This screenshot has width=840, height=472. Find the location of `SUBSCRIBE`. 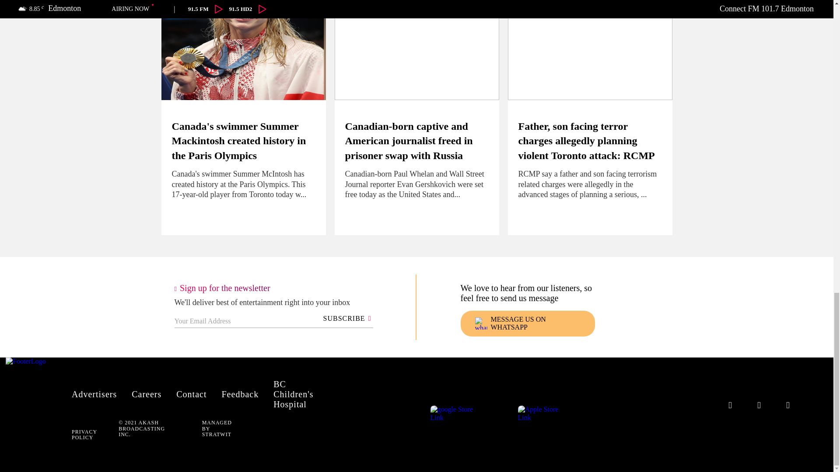

SUBSCRIBE is located at coordinates (346, 318).